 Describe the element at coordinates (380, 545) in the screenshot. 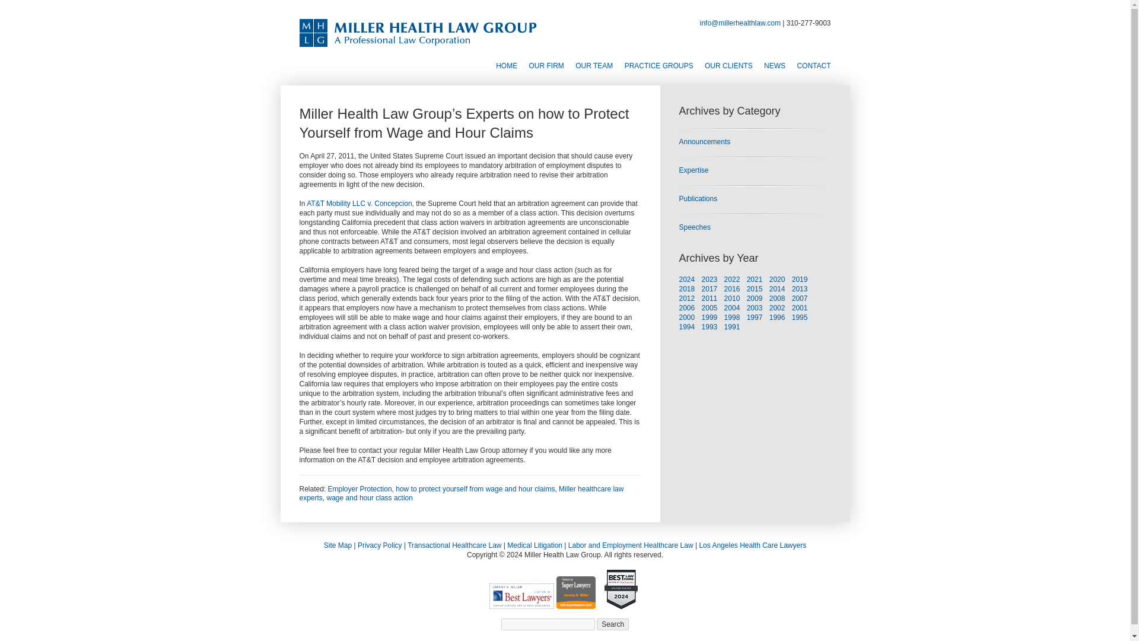

I see `Privacy` at that location.